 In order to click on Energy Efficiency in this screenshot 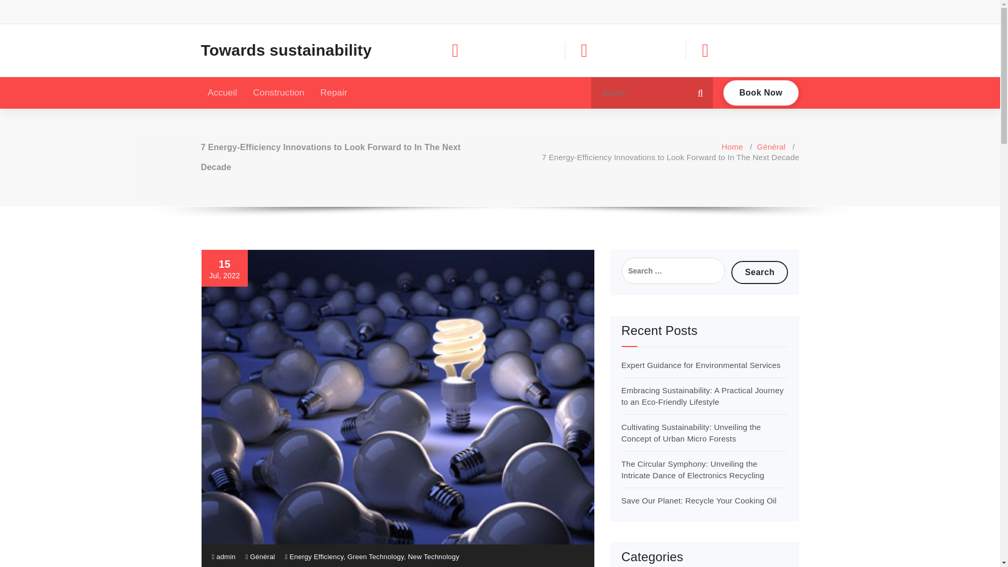, I will do `click(317, 556)`.